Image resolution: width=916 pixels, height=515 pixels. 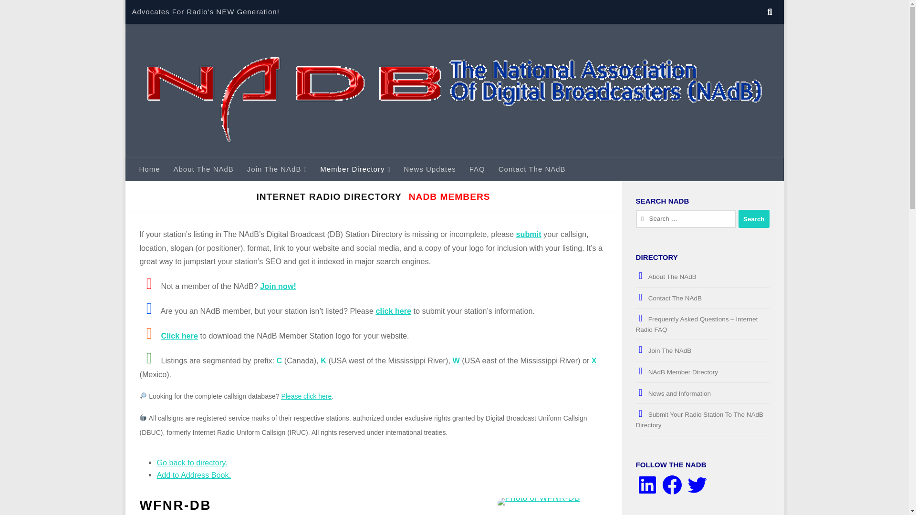 What do you see at coordinates (532, 169) in the screenshot?
I see `Contact The NAdB` at bounding box center [532, 169].